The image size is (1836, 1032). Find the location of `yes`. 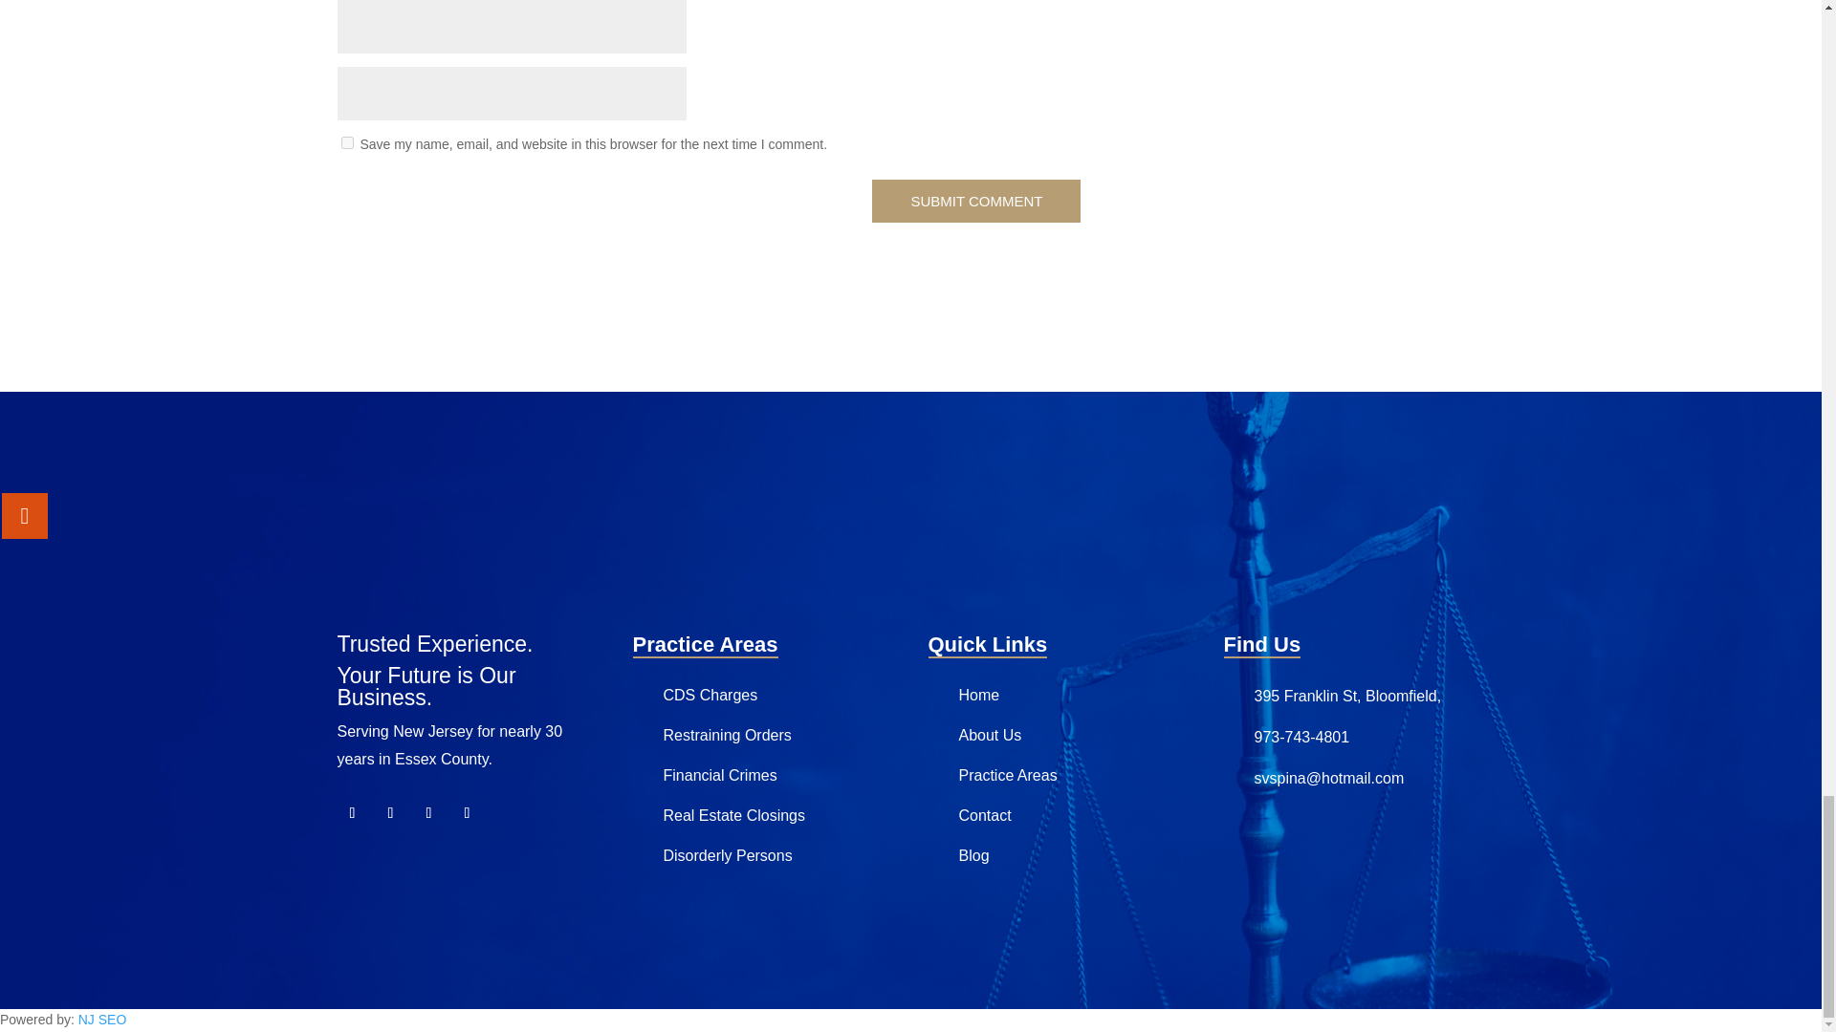

yes is located at coordinates (346, 141).